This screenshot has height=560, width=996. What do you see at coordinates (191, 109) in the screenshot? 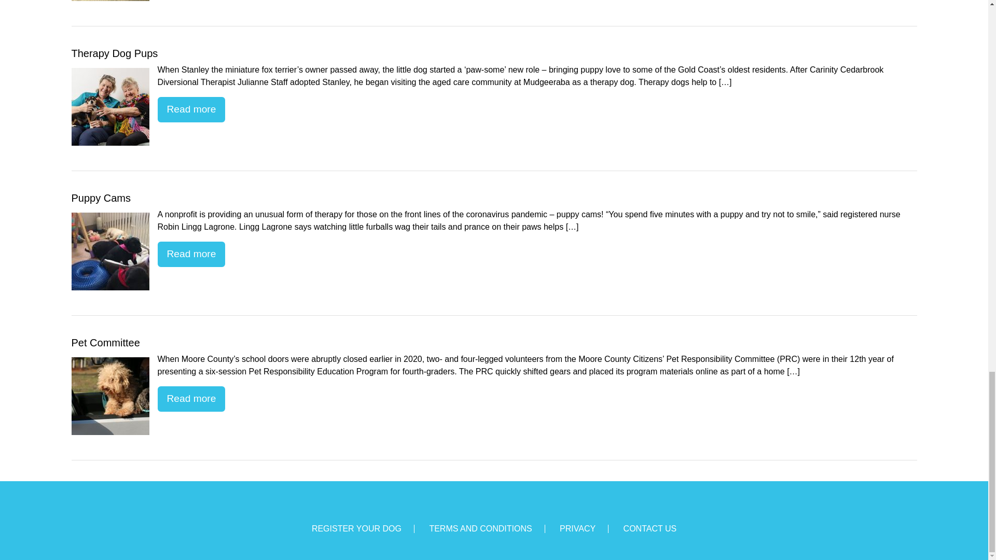
I see `Read more` at bounding box center [191, 109].